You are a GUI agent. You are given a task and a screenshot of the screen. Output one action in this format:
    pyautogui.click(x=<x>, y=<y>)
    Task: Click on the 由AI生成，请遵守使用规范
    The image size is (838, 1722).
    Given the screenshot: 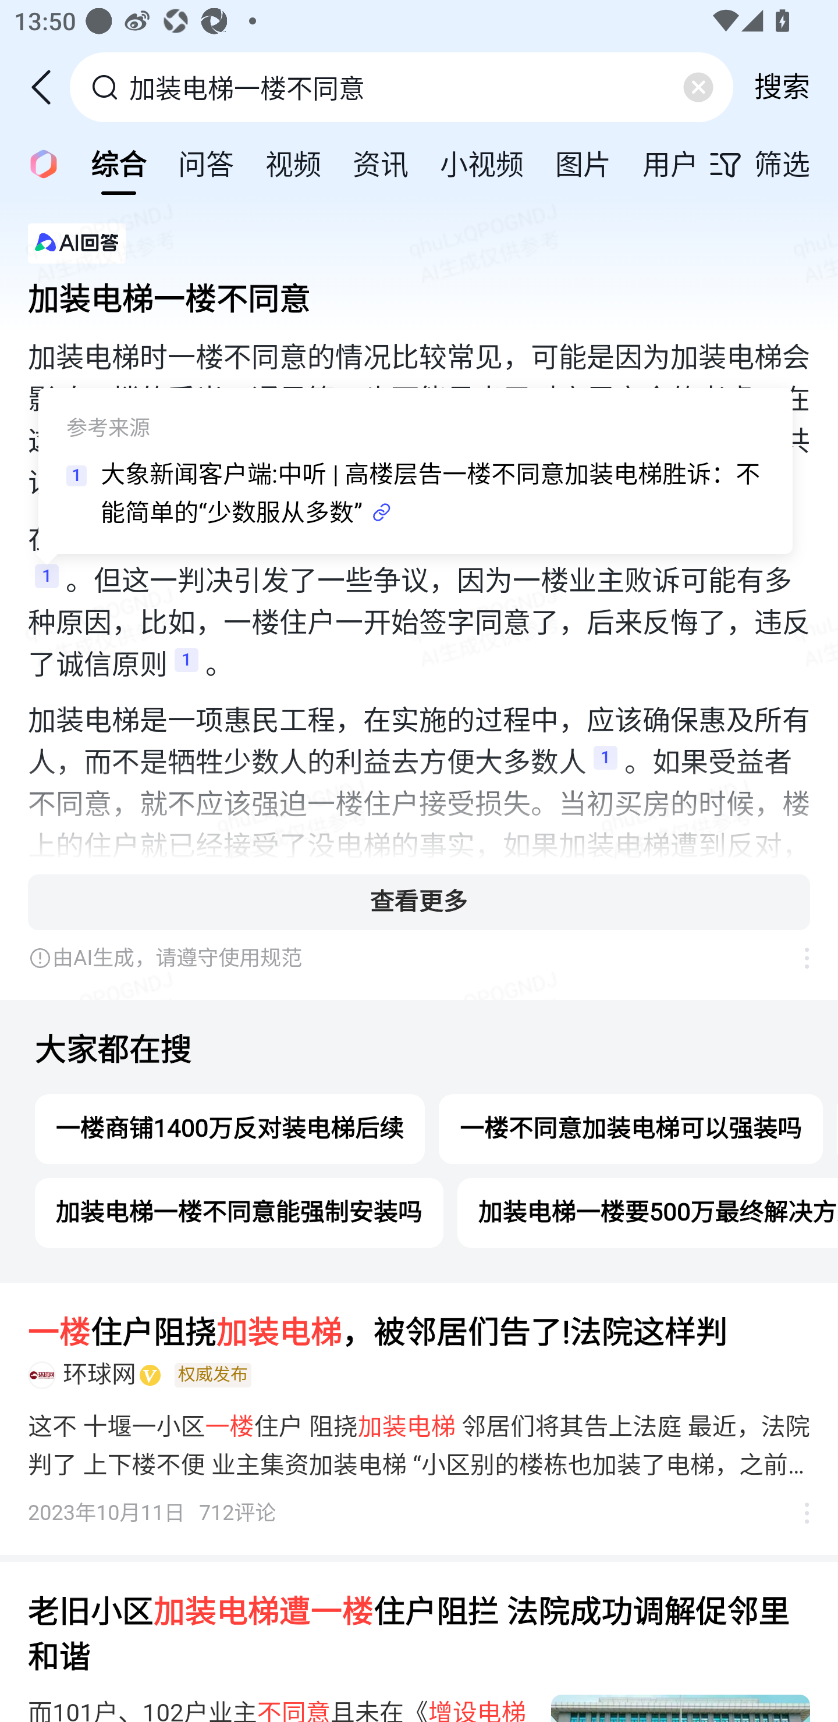 What is the action you would take?
    pyautogui.click(x=404, y=958)
    